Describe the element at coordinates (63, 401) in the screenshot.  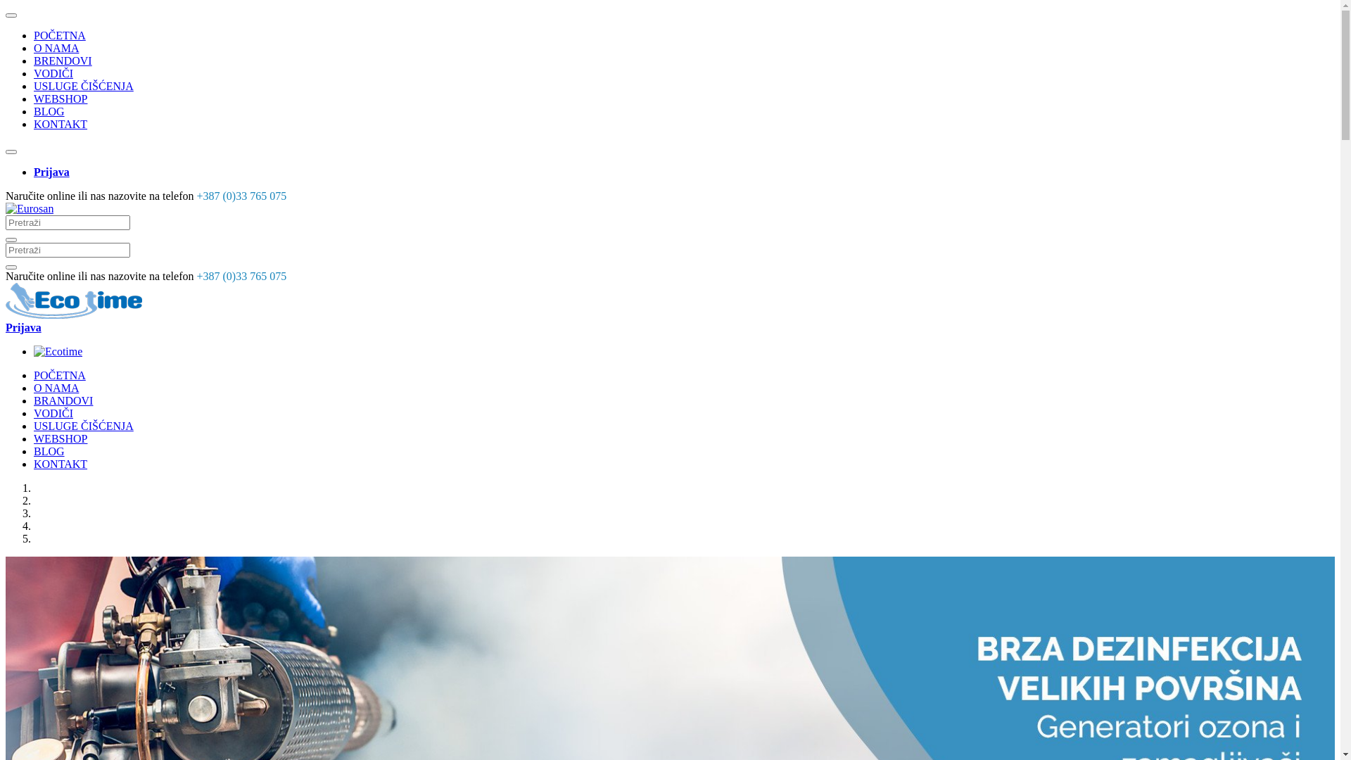
I see `BRANDOVI` at that location.